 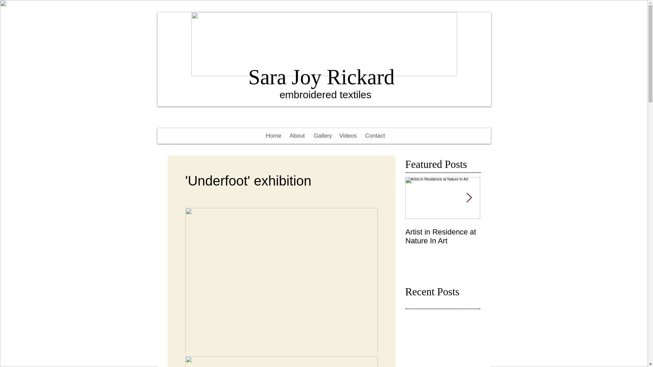 What do you see at coordinates (443, 237) in the screenshot?
I see `Artist in Residence at Nature In Art` at bounding box center [443, 237].